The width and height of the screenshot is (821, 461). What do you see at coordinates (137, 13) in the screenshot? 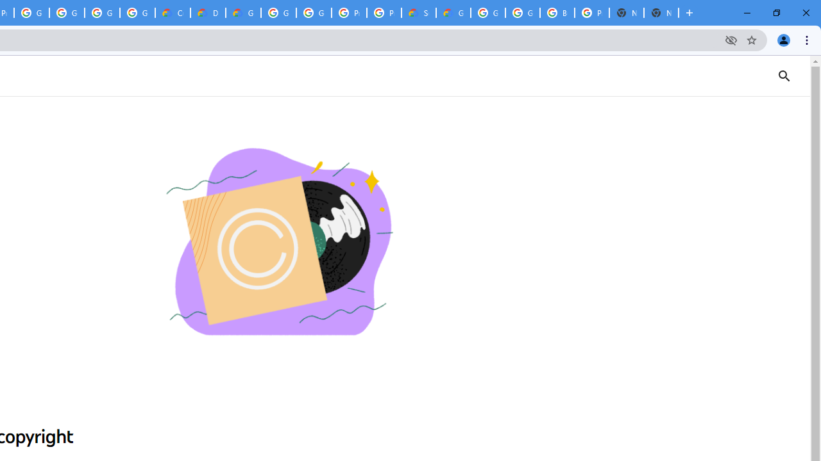
I see `Google Workspace - Specific Terms` at bounding box center [137, 13].